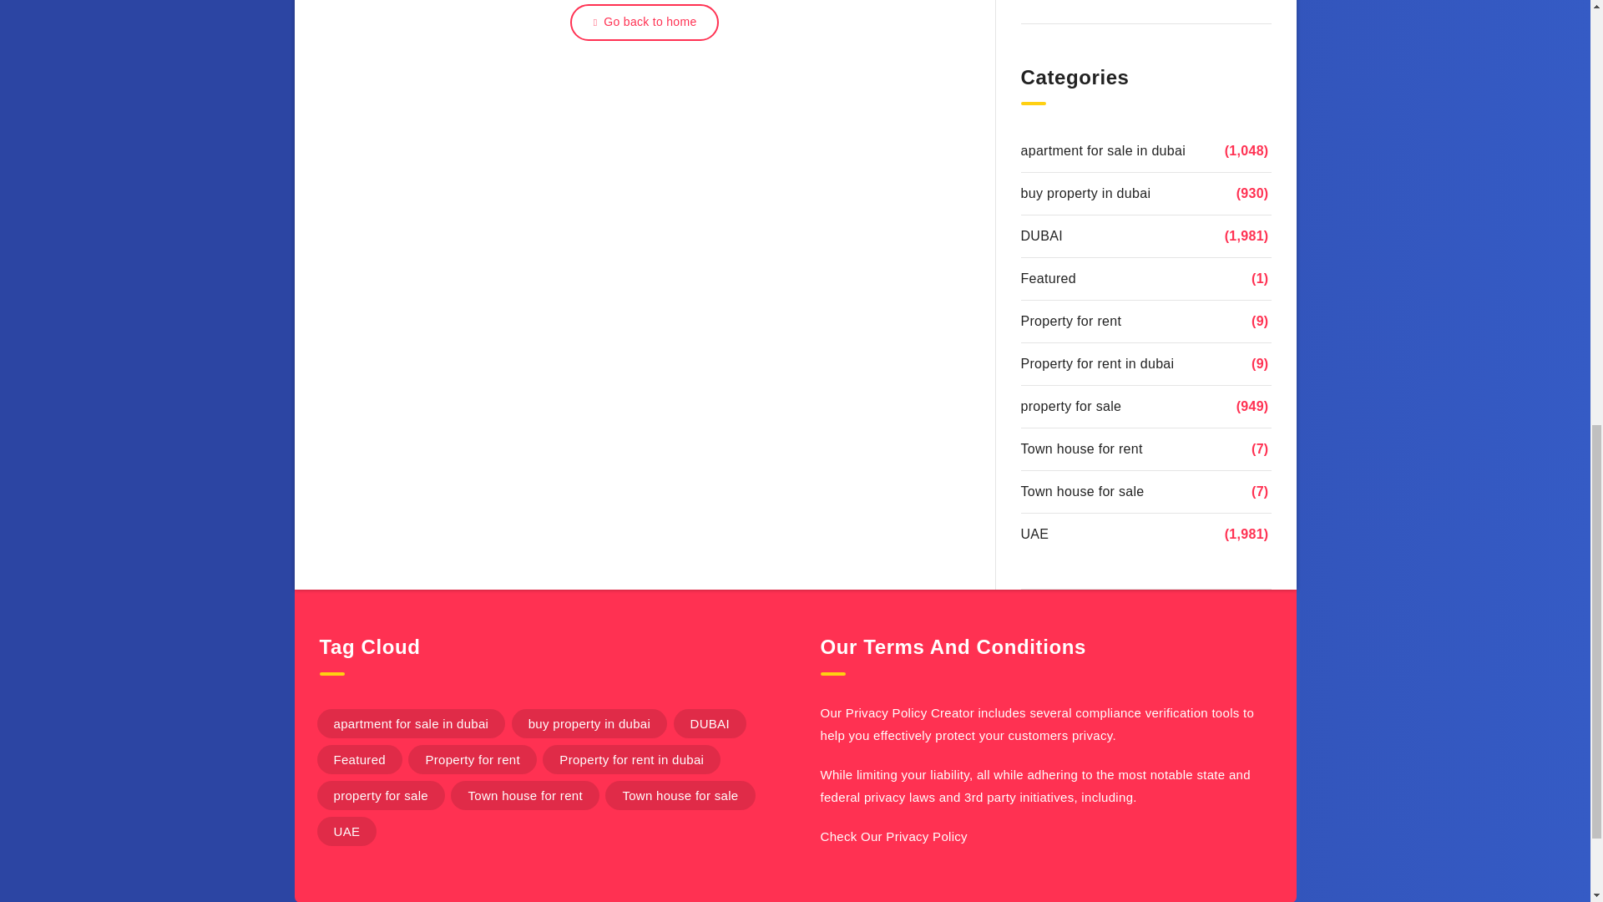 The image size is (1603, 902). What do you see at coordinates (1034, 535) in the screenshot?
I see `UAE` at bounding box center [1034, 535].